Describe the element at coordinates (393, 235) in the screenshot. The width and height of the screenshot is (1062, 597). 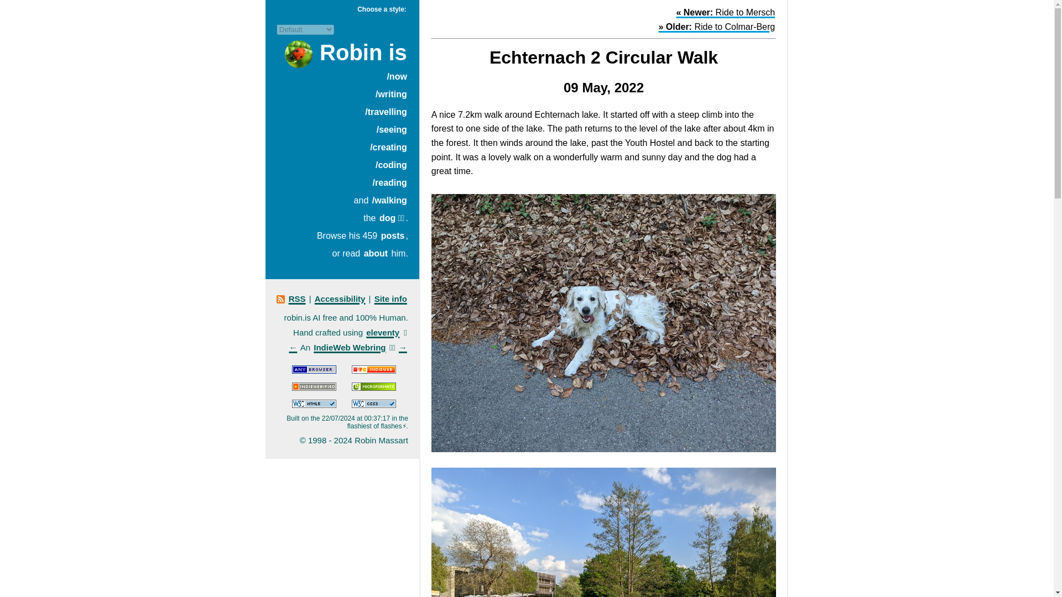
I see `posts` at that location.